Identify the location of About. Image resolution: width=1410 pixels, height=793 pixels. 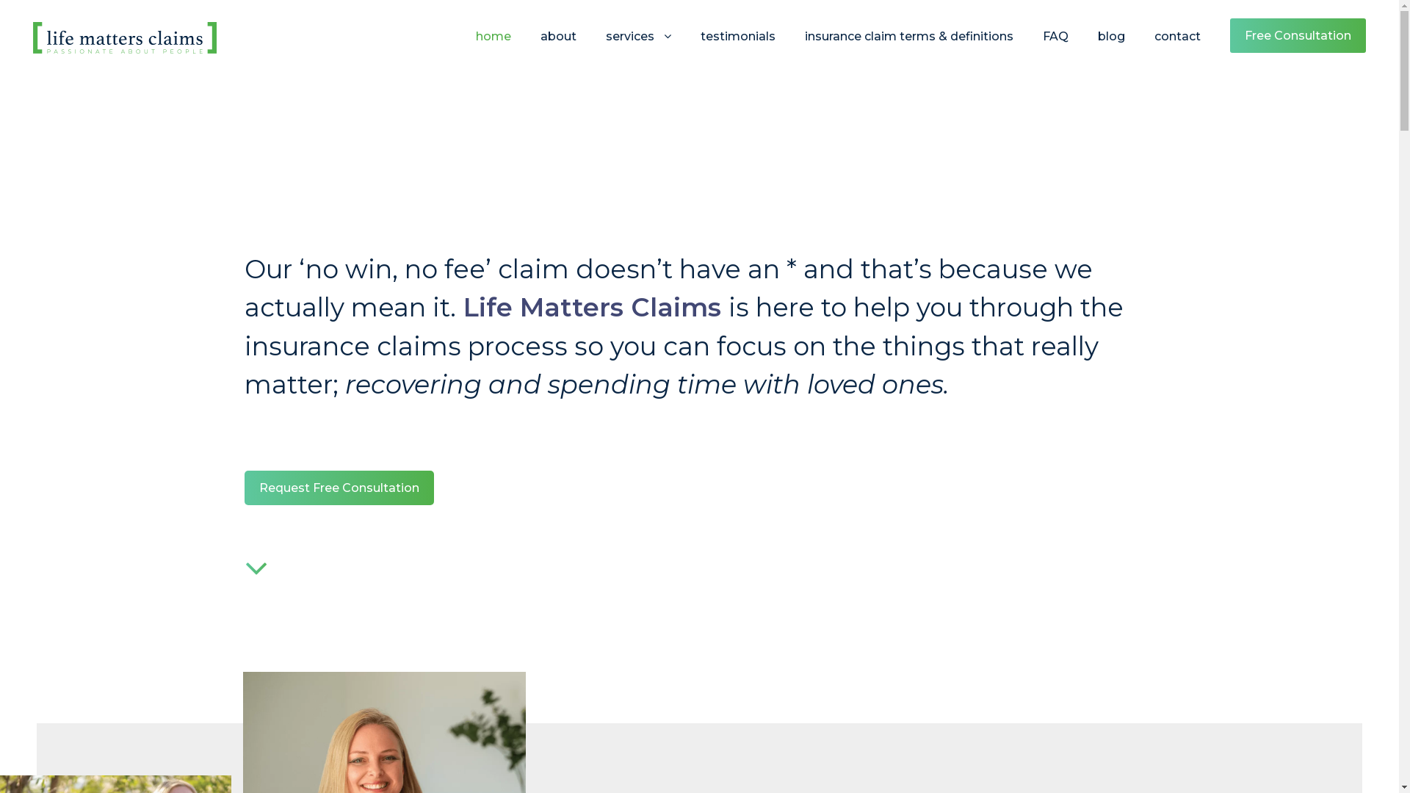
(623, 280).